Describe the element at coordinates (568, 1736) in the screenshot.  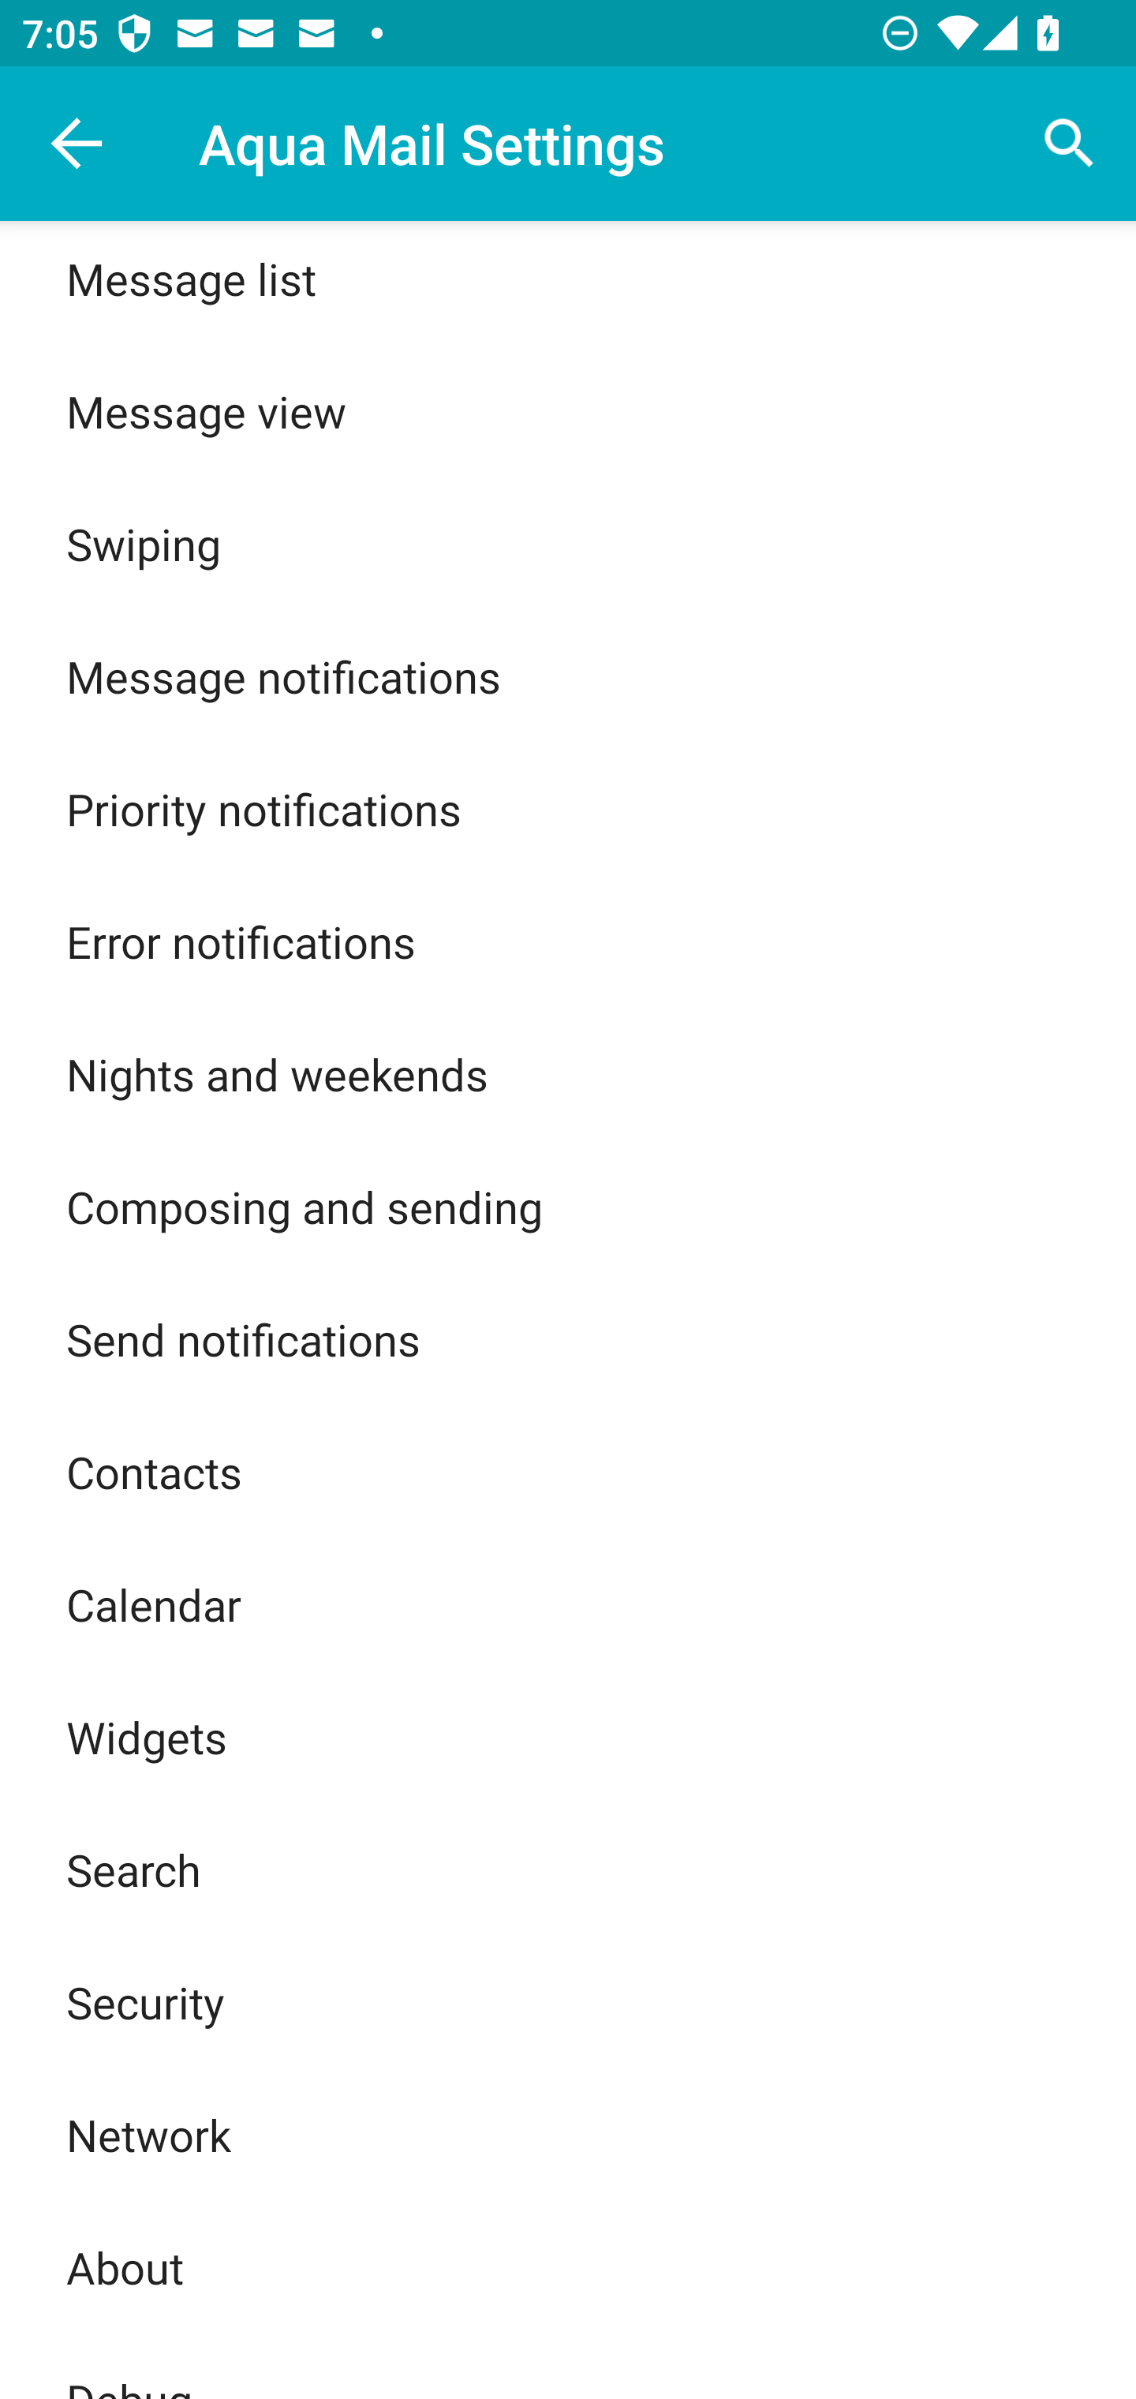
I see `Widgets` at that location.